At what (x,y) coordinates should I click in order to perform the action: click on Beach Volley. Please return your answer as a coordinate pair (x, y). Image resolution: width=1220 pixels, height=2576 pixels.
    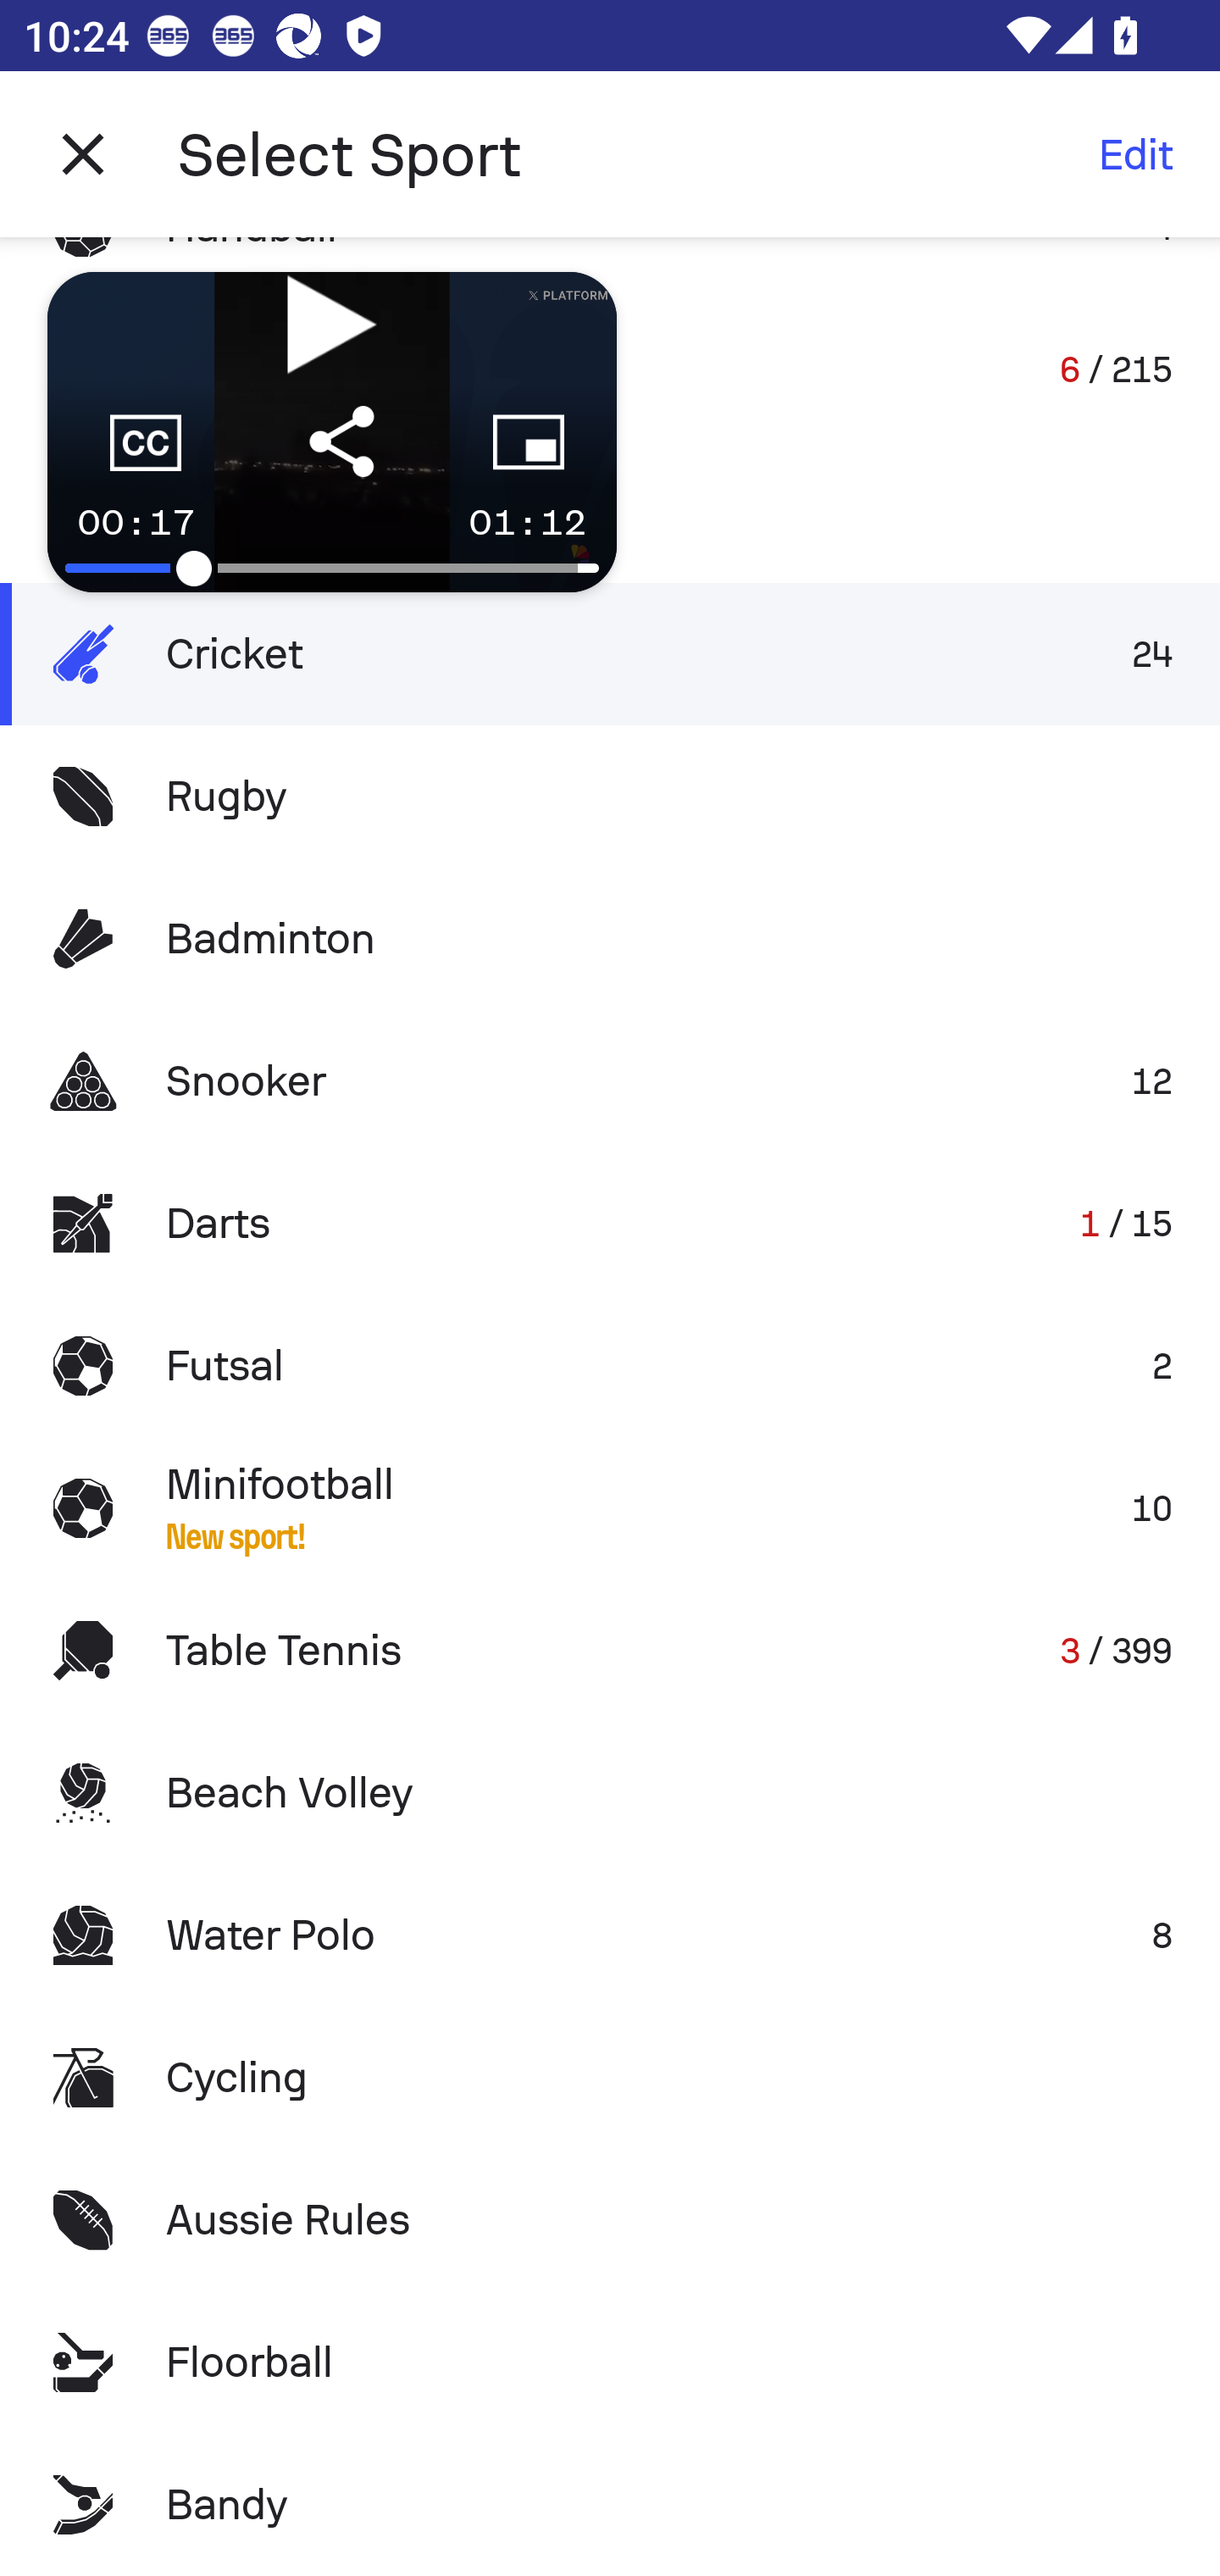
    Looking at the image, I should click on (610, 1792).